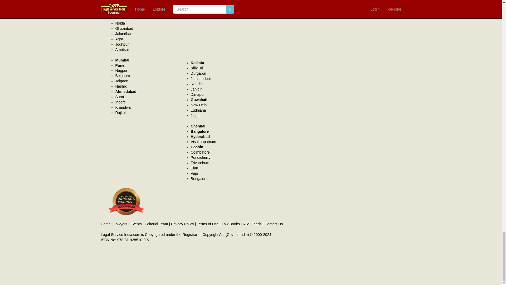  I want to click on Agra, so click(119, 39).